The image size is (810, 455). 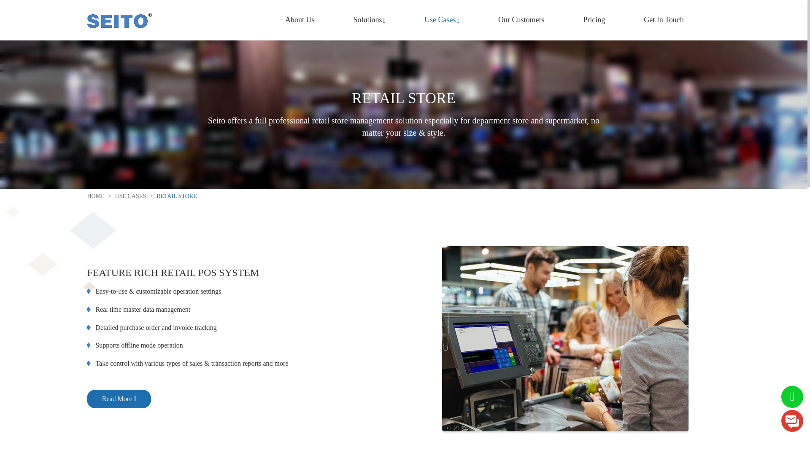 I want to click on Retail Store, so click(x=172, y=196).